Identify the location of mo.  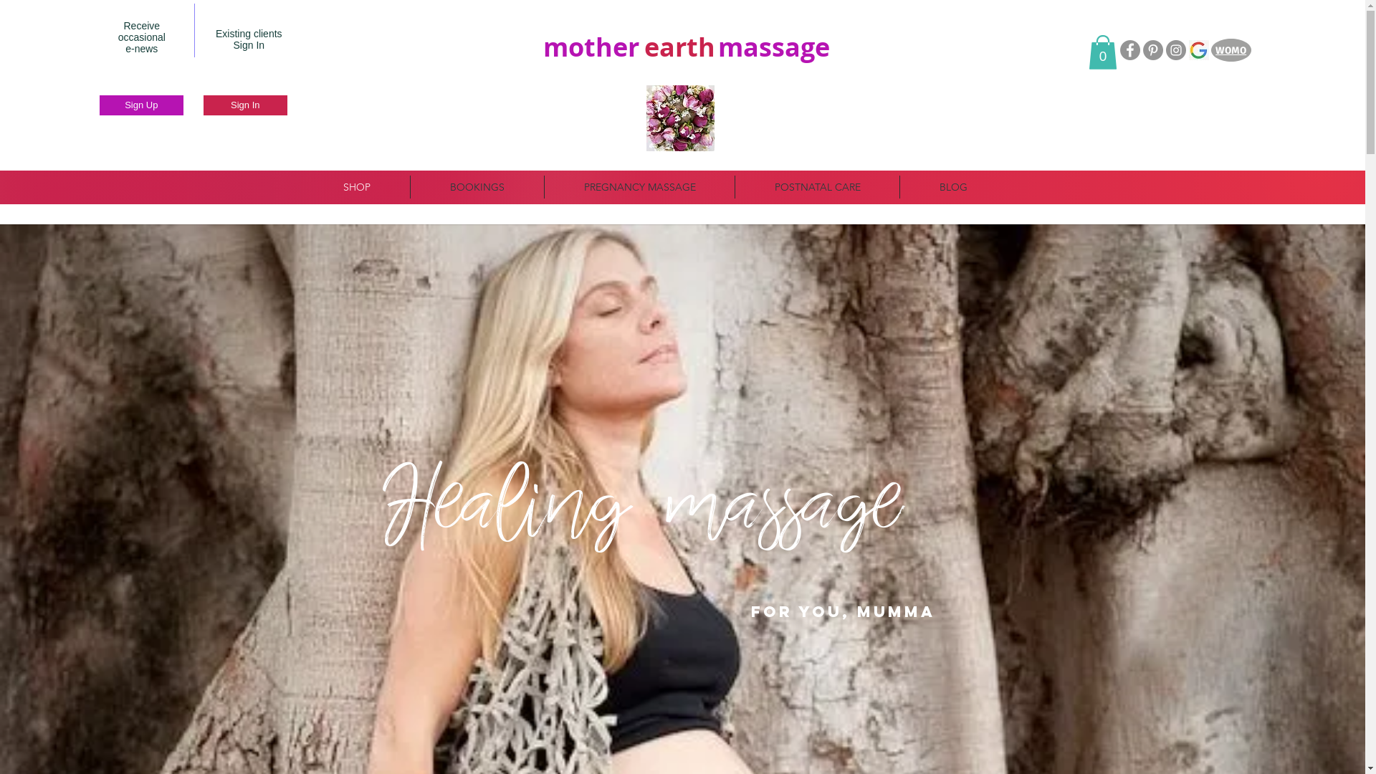
(563, 46).